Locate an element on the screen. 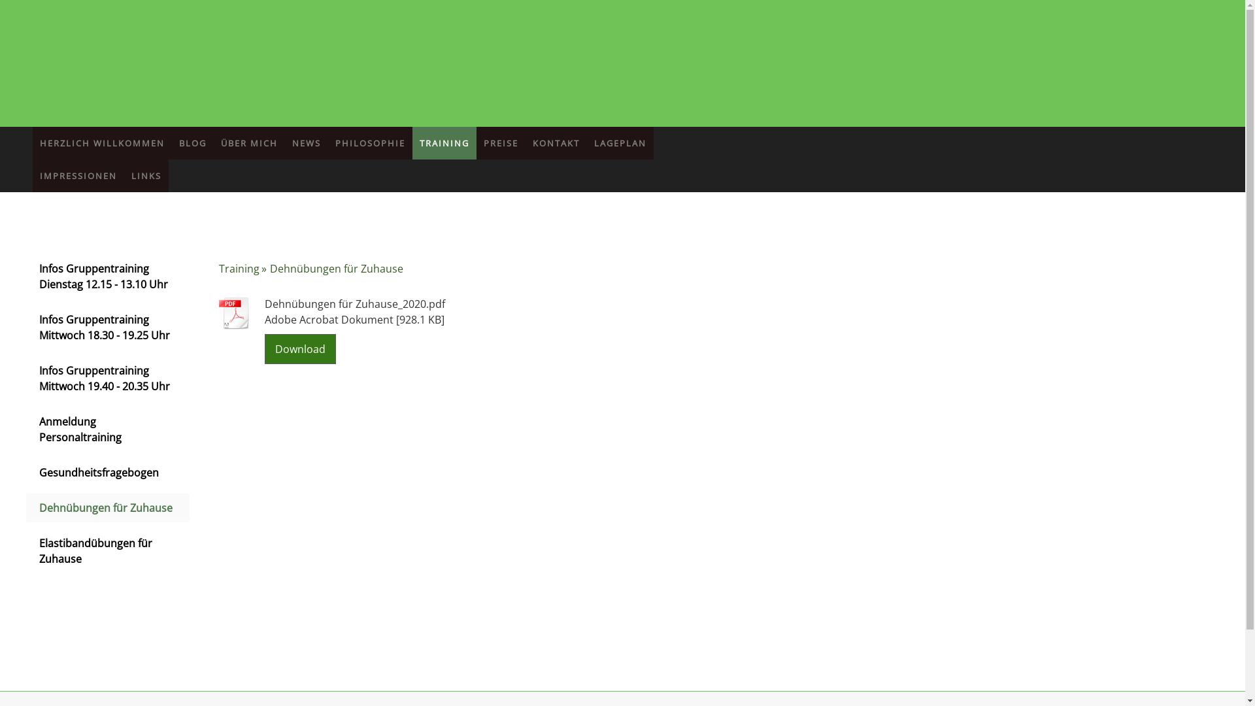  HERZLICH WILLKOMMEN is located at coordinates (102, 143).